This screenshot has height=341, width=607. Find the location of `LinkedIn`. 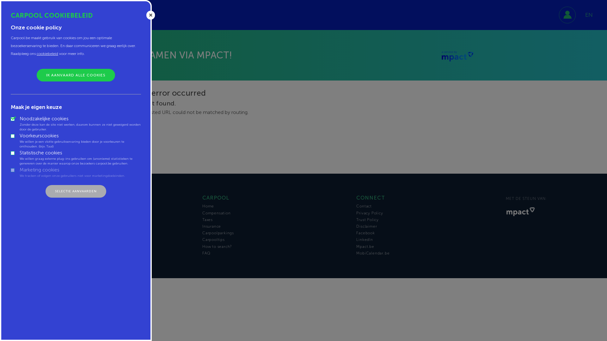

LinkedIn is located at coordinates (429, 240).